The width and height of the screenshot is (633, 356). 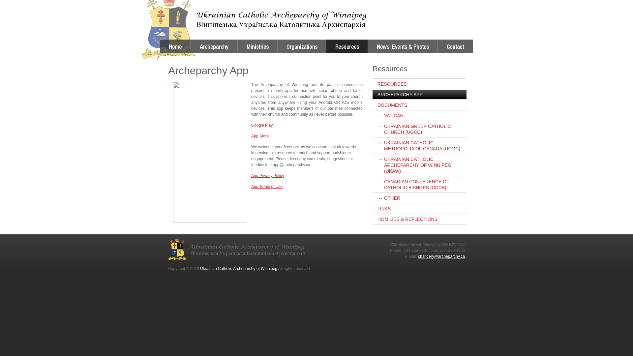 I want to click on HOMILIES & REFLECTIONS, so click(x=419, y=219).